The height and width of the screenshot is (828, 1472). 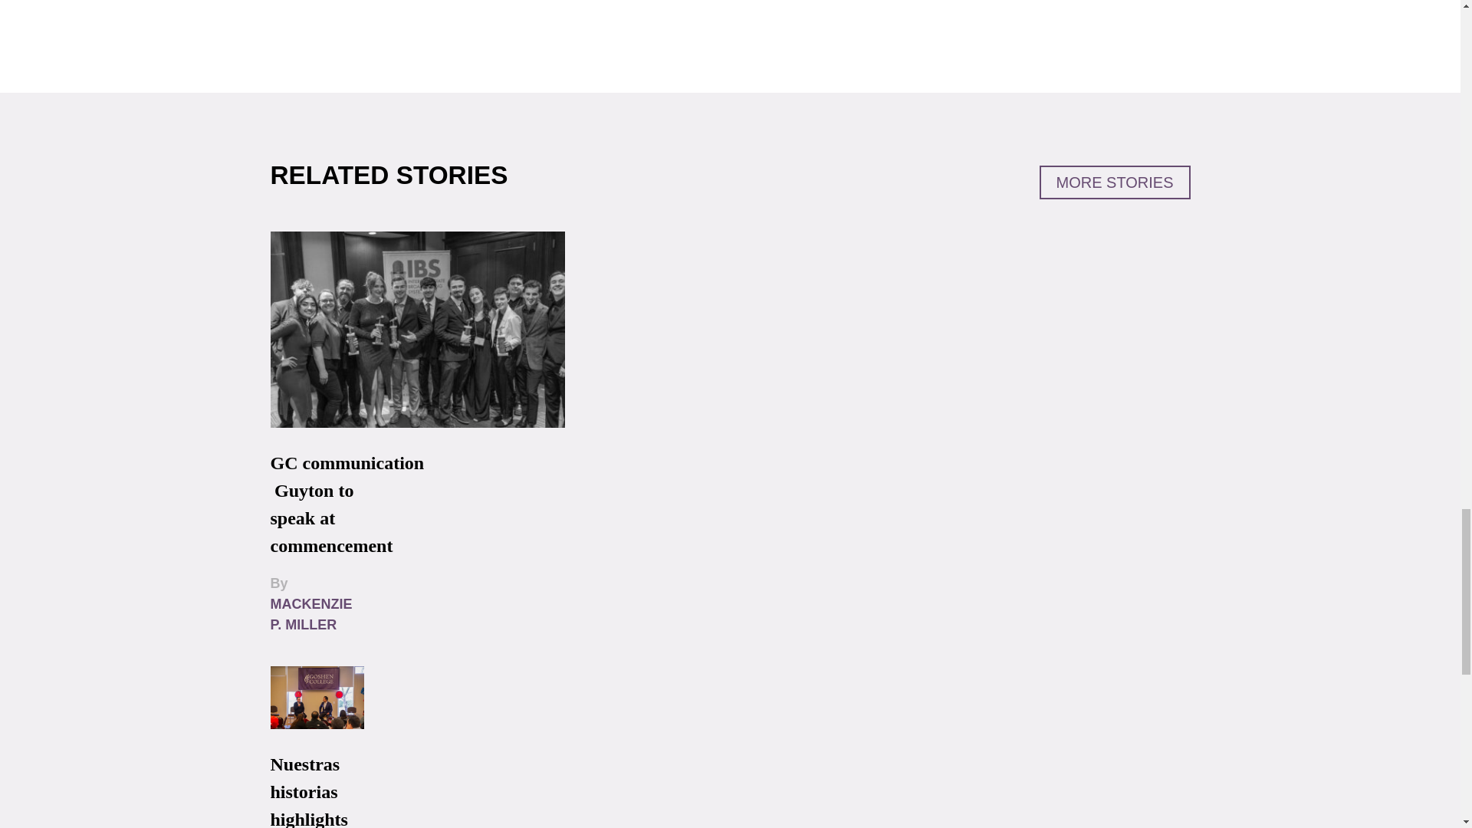 I want to click on Nuestras historias highlights Latino journey, so click(x=308, y=791).